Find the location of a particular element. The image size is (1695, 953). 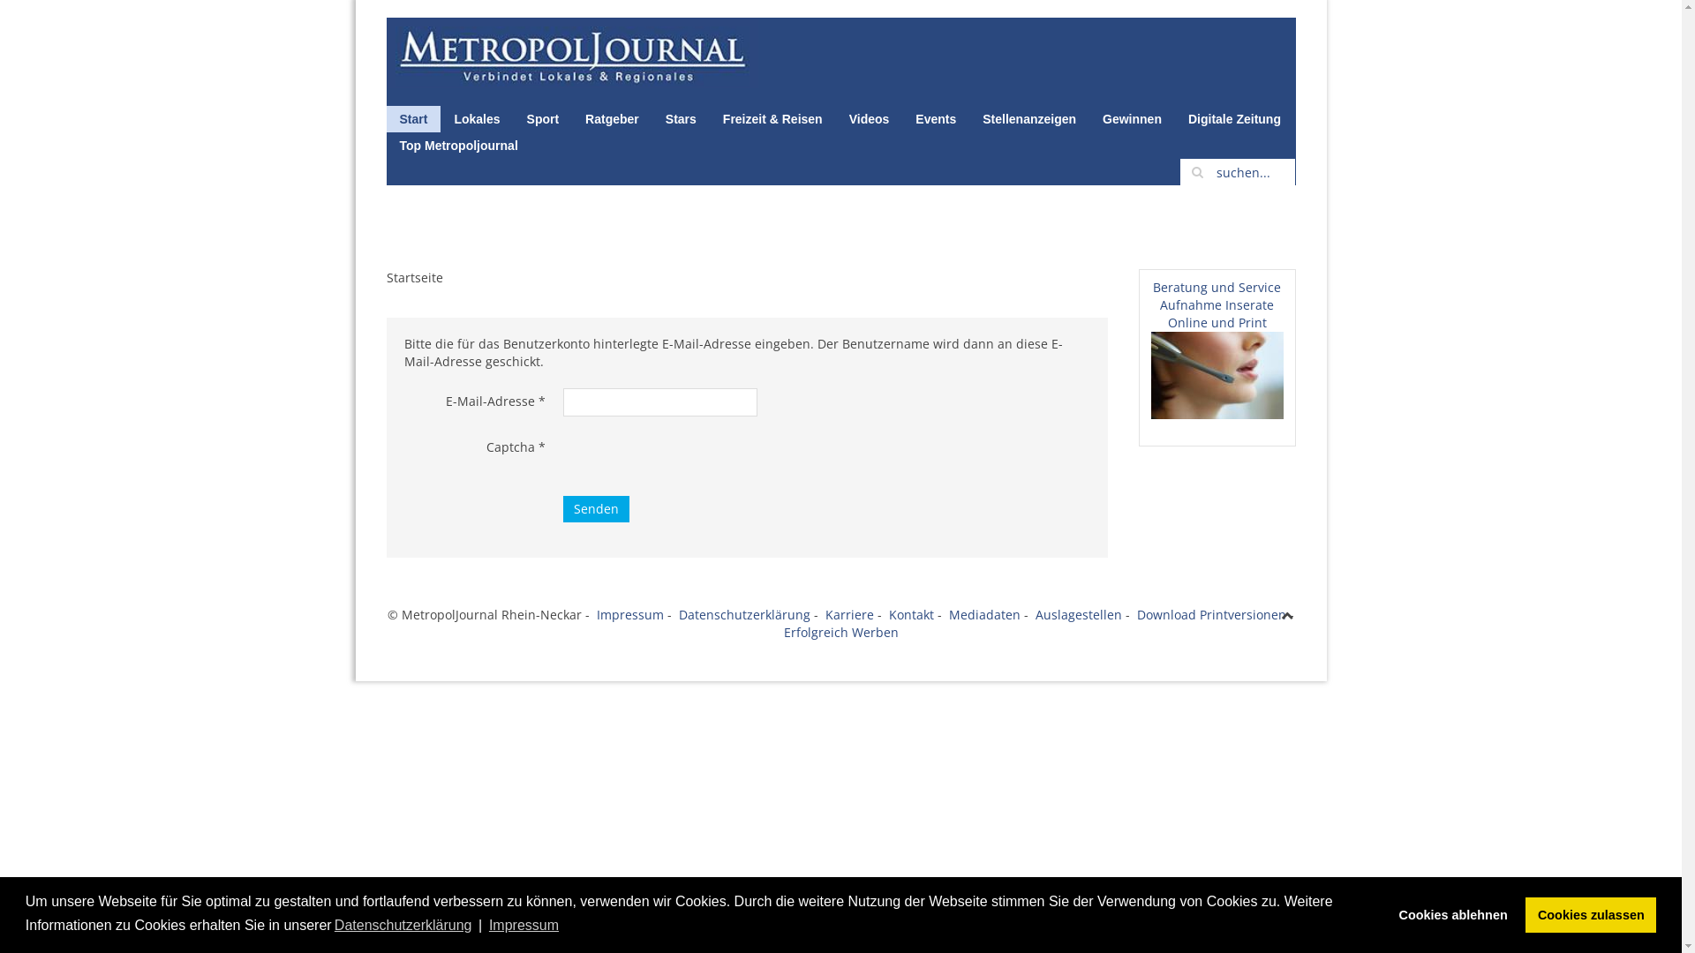

Stars is located at coordinates (682, 119).